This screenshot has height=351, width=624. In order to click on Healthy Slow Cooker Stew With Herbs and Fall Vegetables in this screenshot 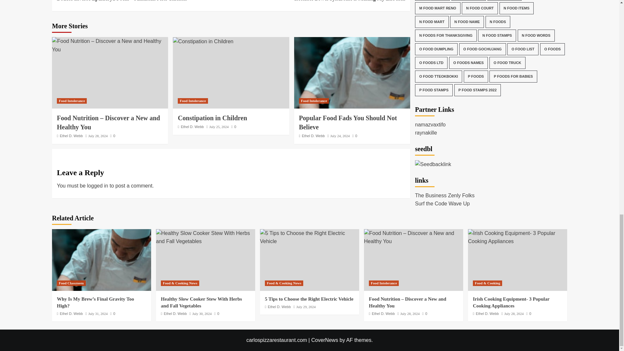, I will do `click(352, 73)`.